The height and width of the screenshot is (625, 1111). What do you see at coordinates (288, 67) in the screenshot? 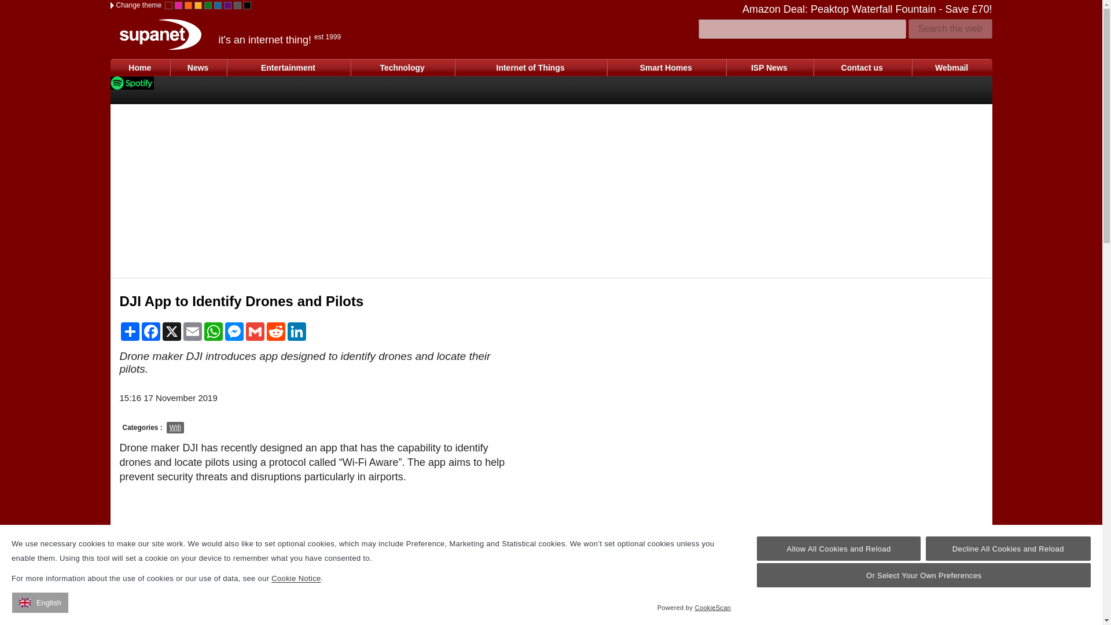
I see `Entertainment` at bounding box center [288, 67].